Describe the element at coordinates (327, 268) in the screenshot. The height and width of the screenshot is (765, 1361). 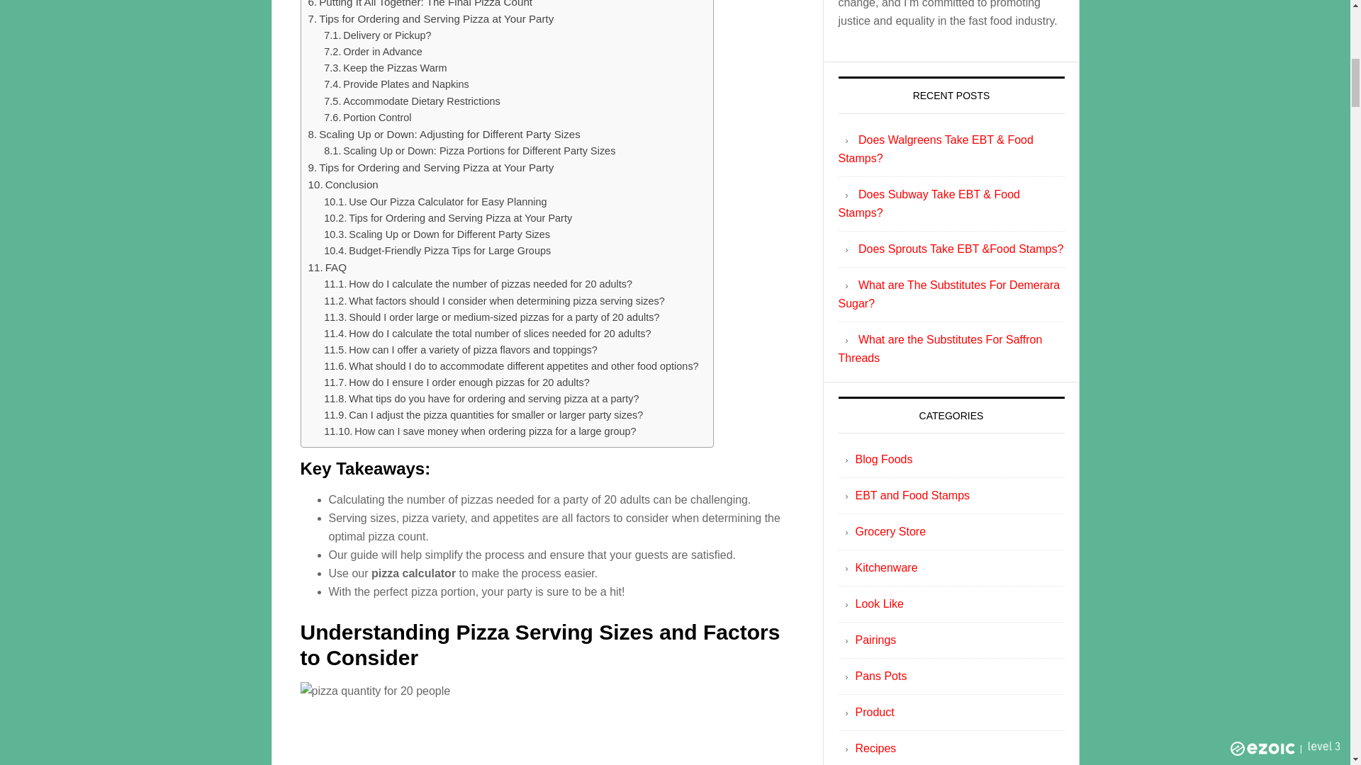
I see `FAQ` at that location.